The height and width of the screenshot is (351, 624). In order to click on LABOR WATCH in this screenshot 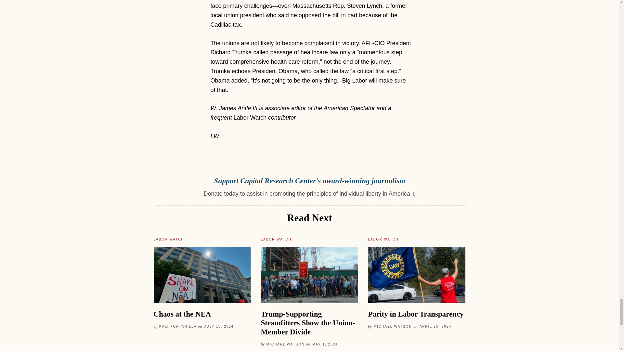, I will do `click(276, 239)`.